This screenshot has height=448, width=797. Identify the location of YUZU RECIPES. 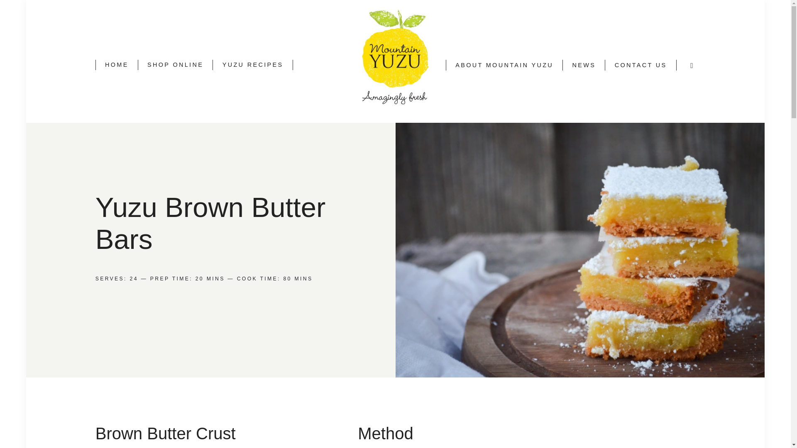
(252, 65).